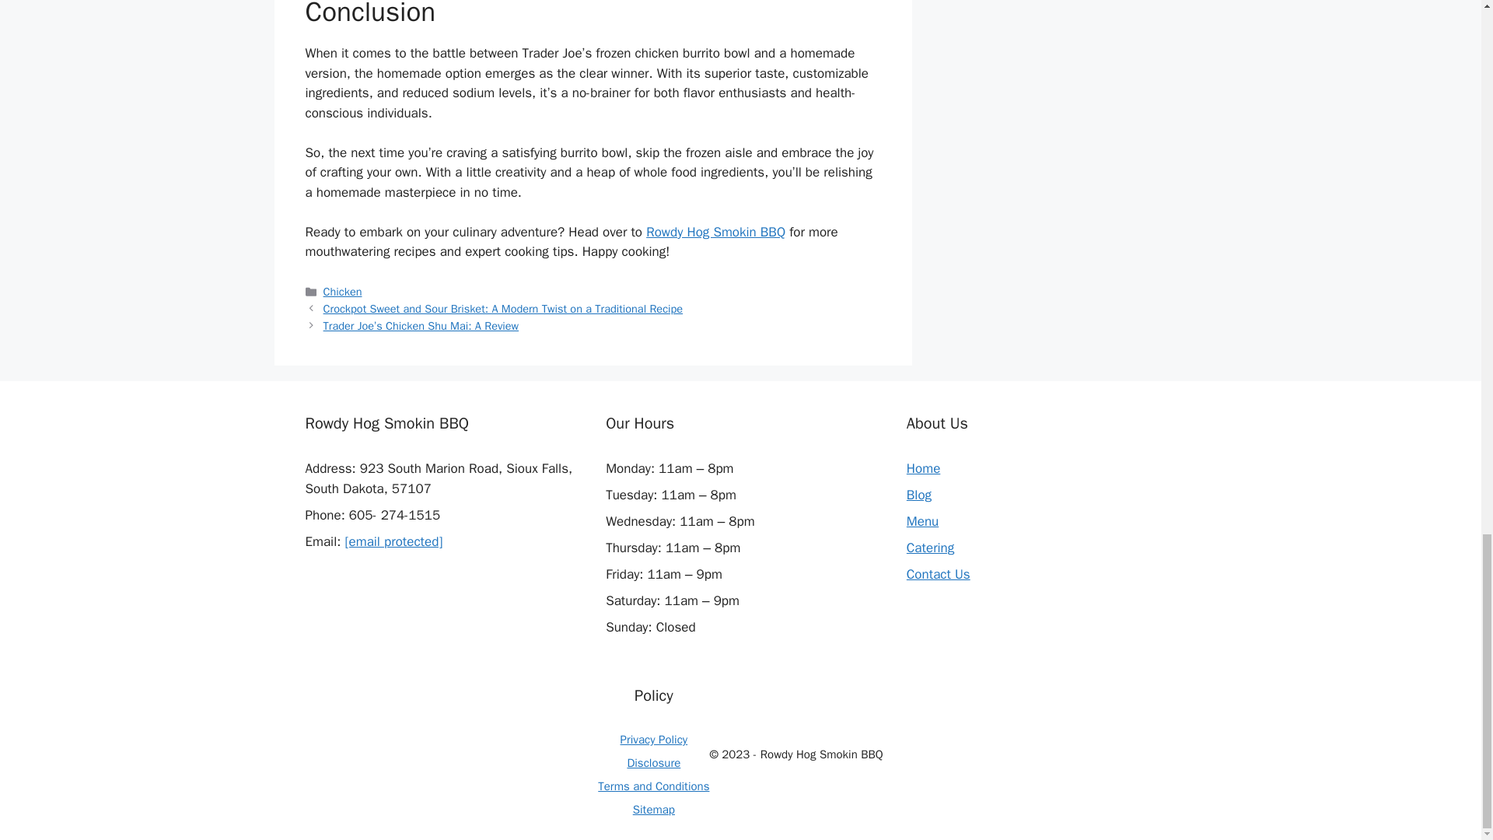 This screenshot has height=840, width=1493. Describe the element at coordinates (930, 548) in the screenshot. I see `Catering` at that location.